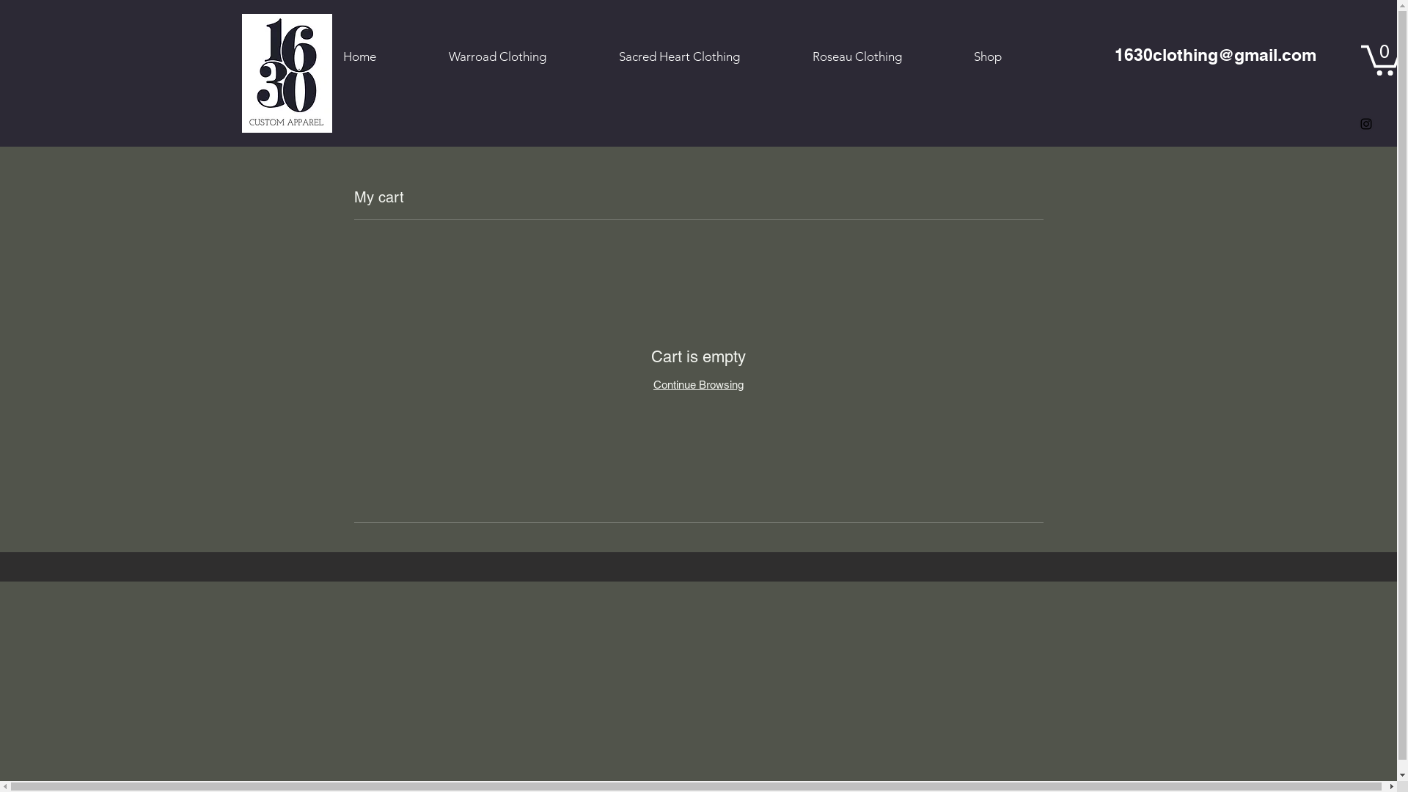  I want to click on 1630clothing@gmail.com, so click(1216, 54).